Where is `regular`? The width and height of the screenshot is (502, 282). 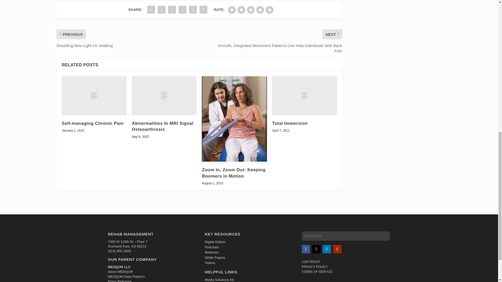 regular is located at coordinates (250, 10).